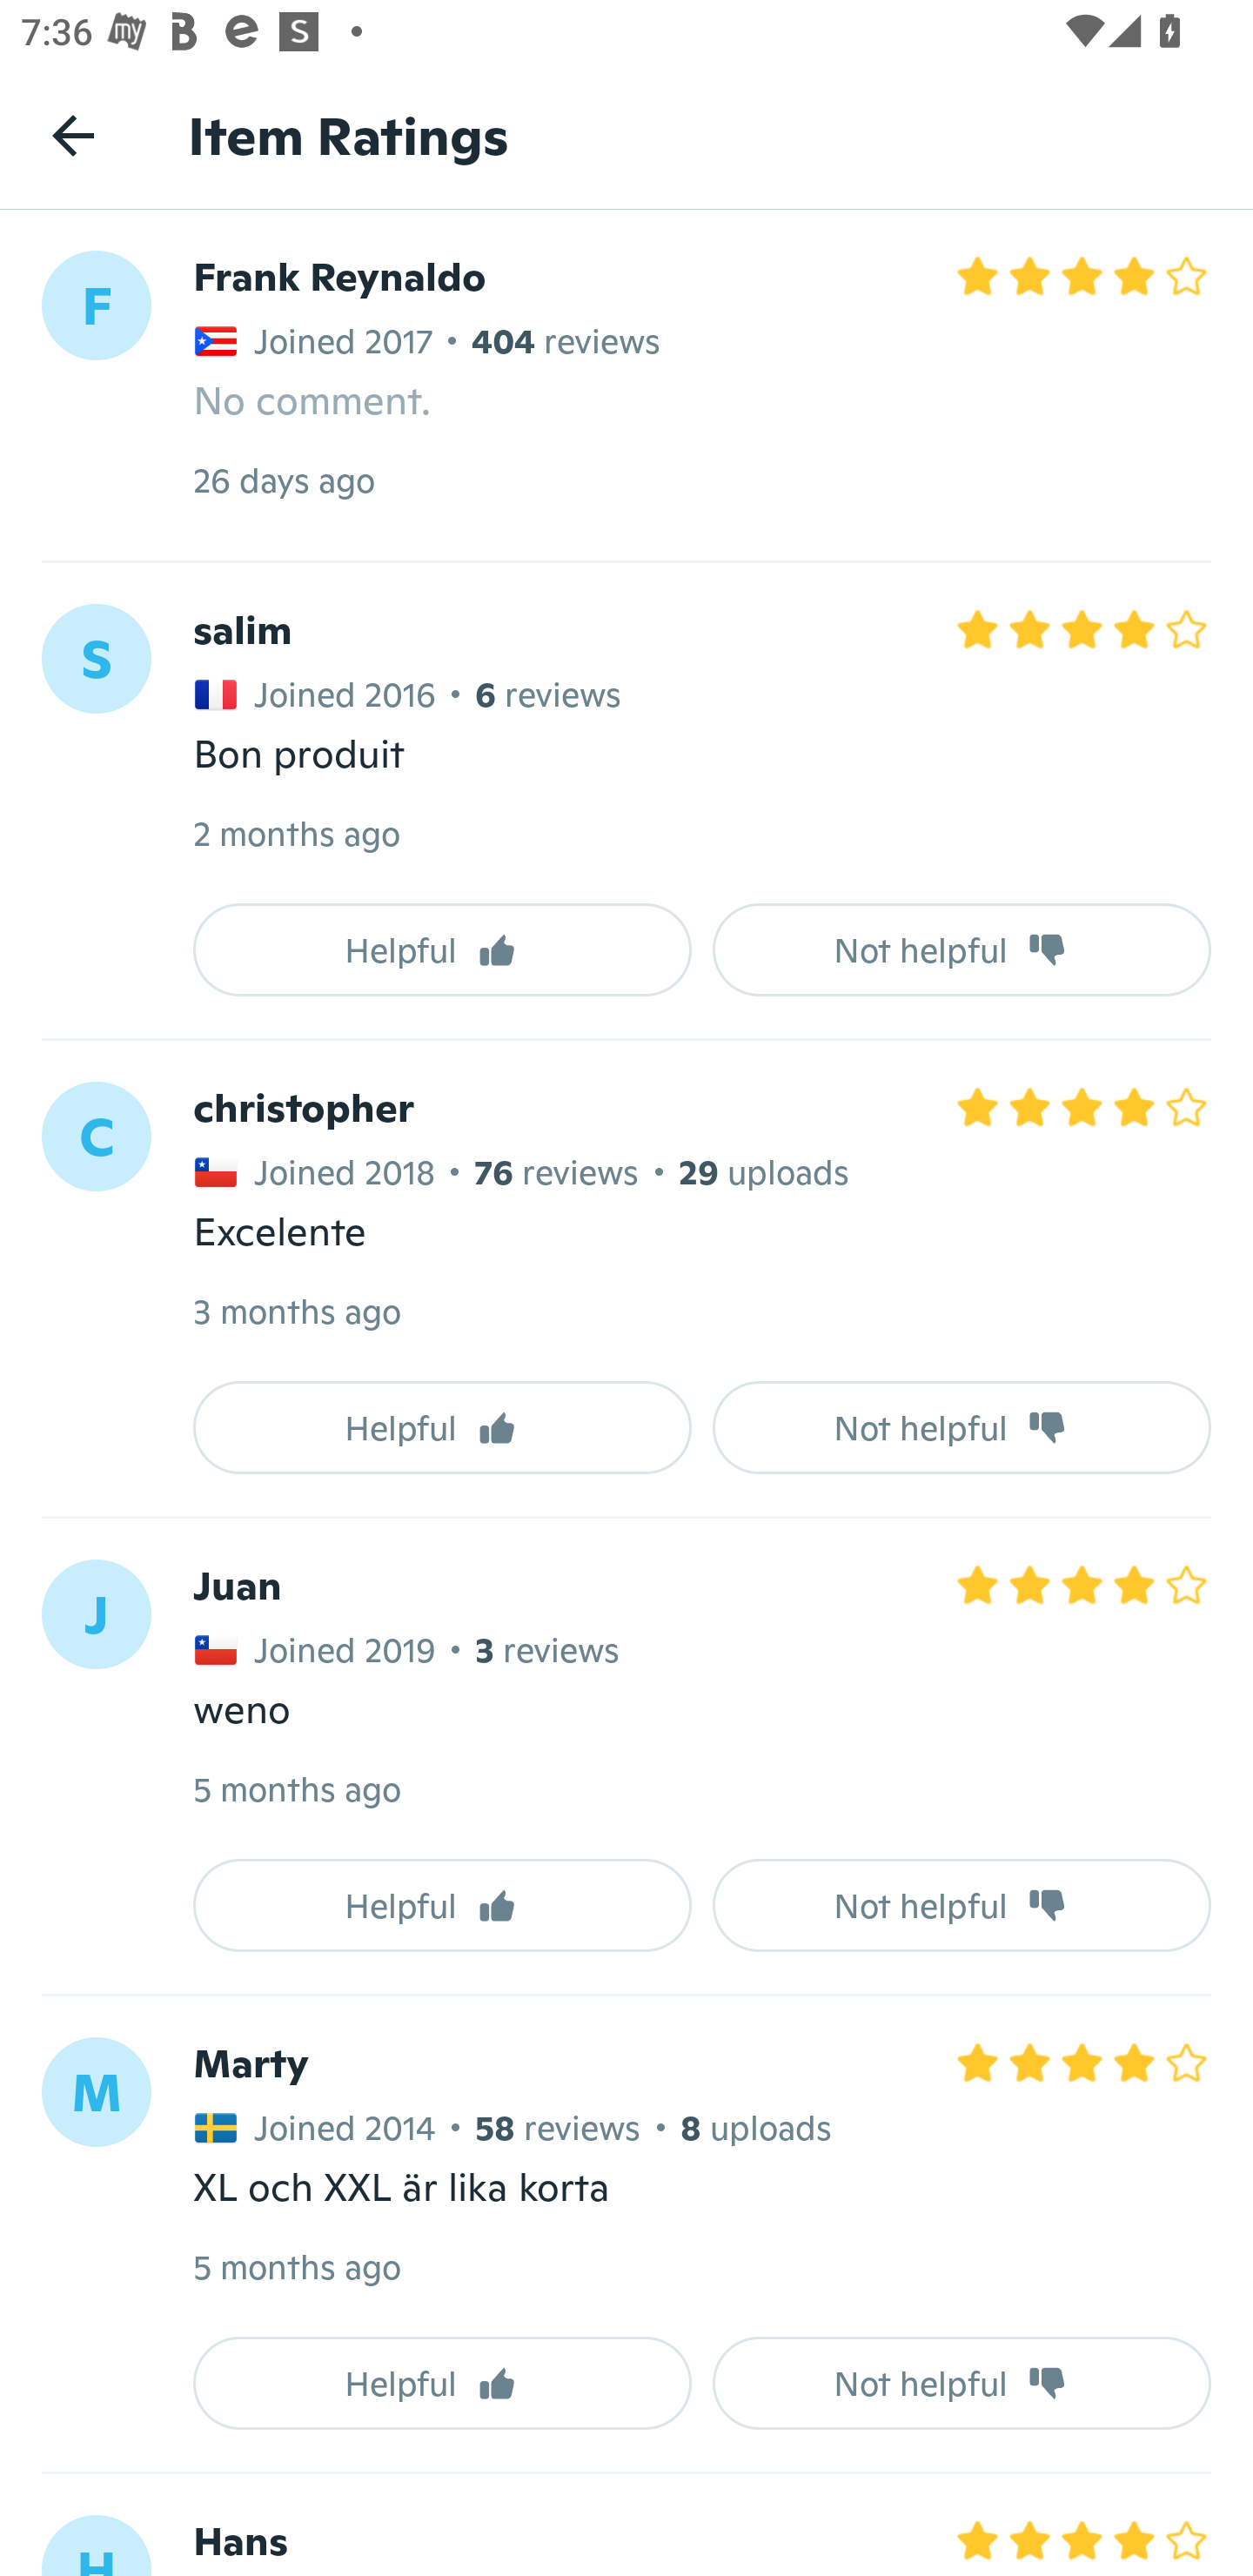 The width and height of the screenshot is (1253, 2576). Describe the element at coordinates (237, 1585) in the screenshot. I see `Juan` at that location.